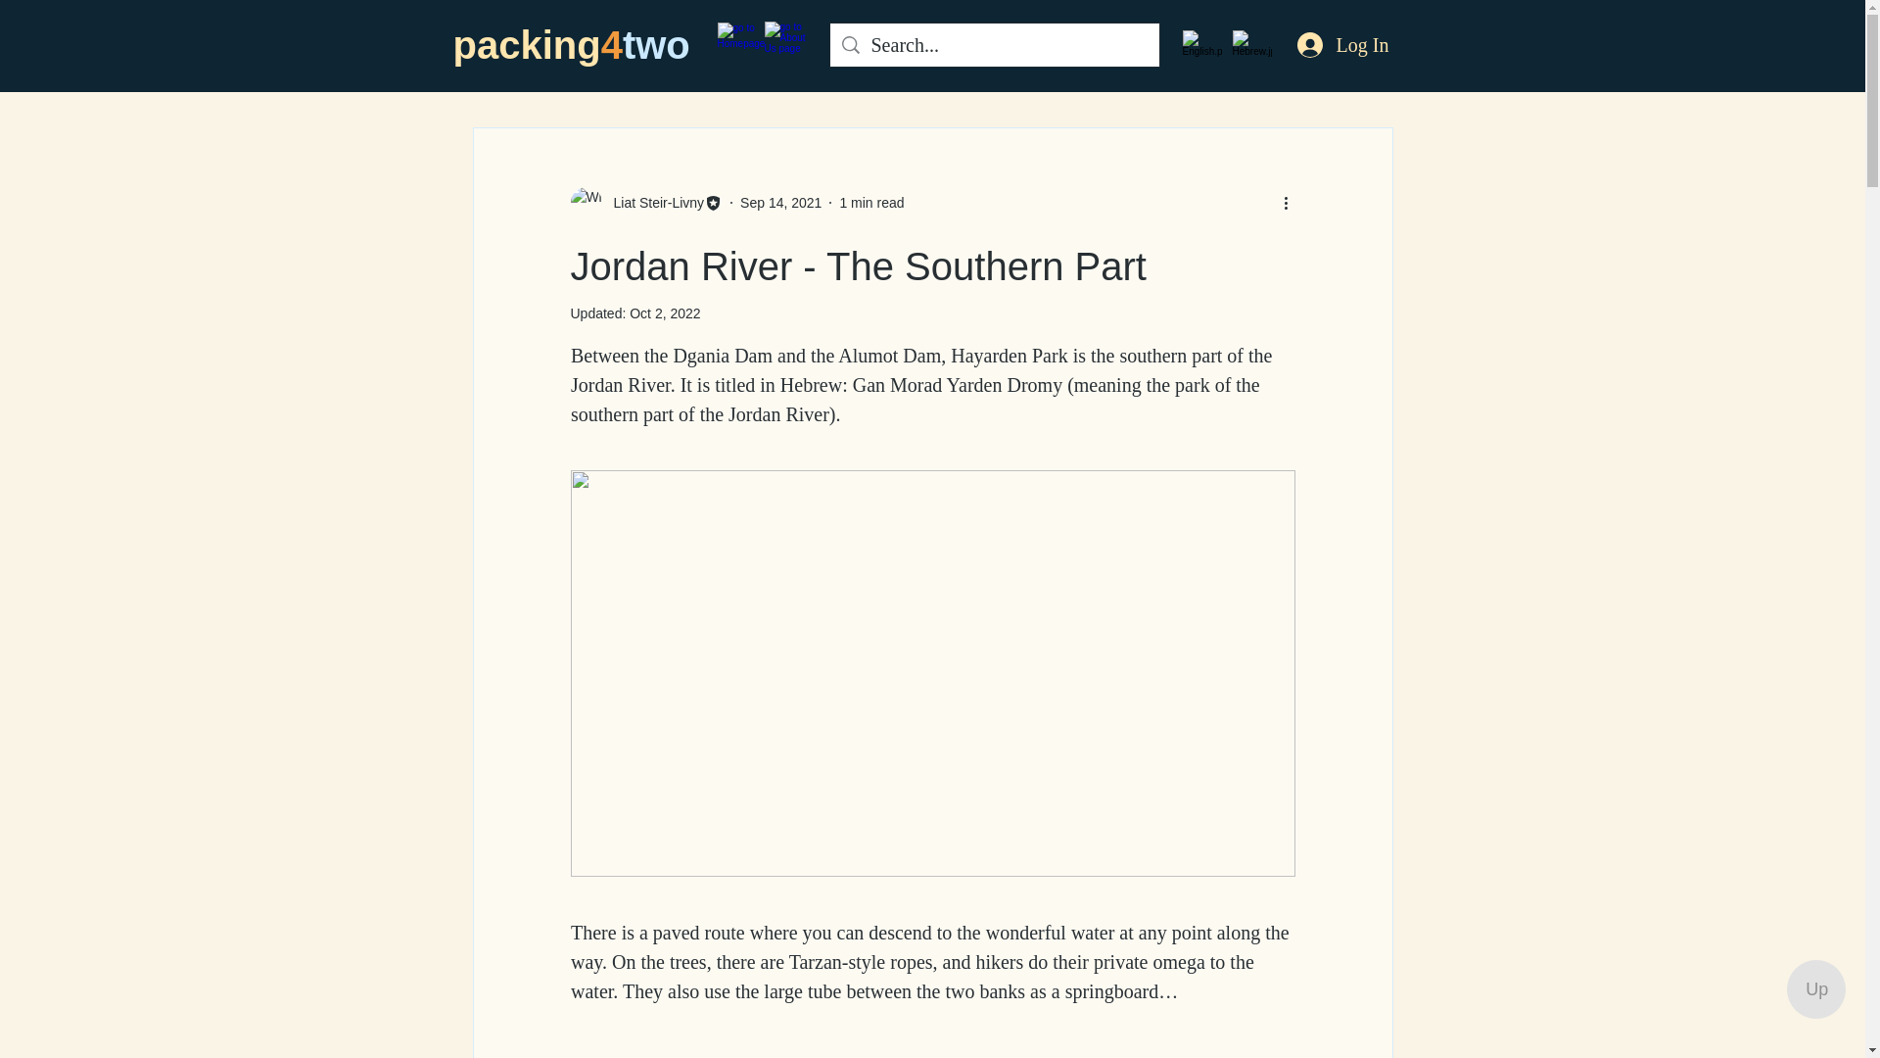 The width and height of the screenshot is (1880, 1058). Describe the element at coordinates (871, 201) in the screenshot. I see `1 min read` at that location.